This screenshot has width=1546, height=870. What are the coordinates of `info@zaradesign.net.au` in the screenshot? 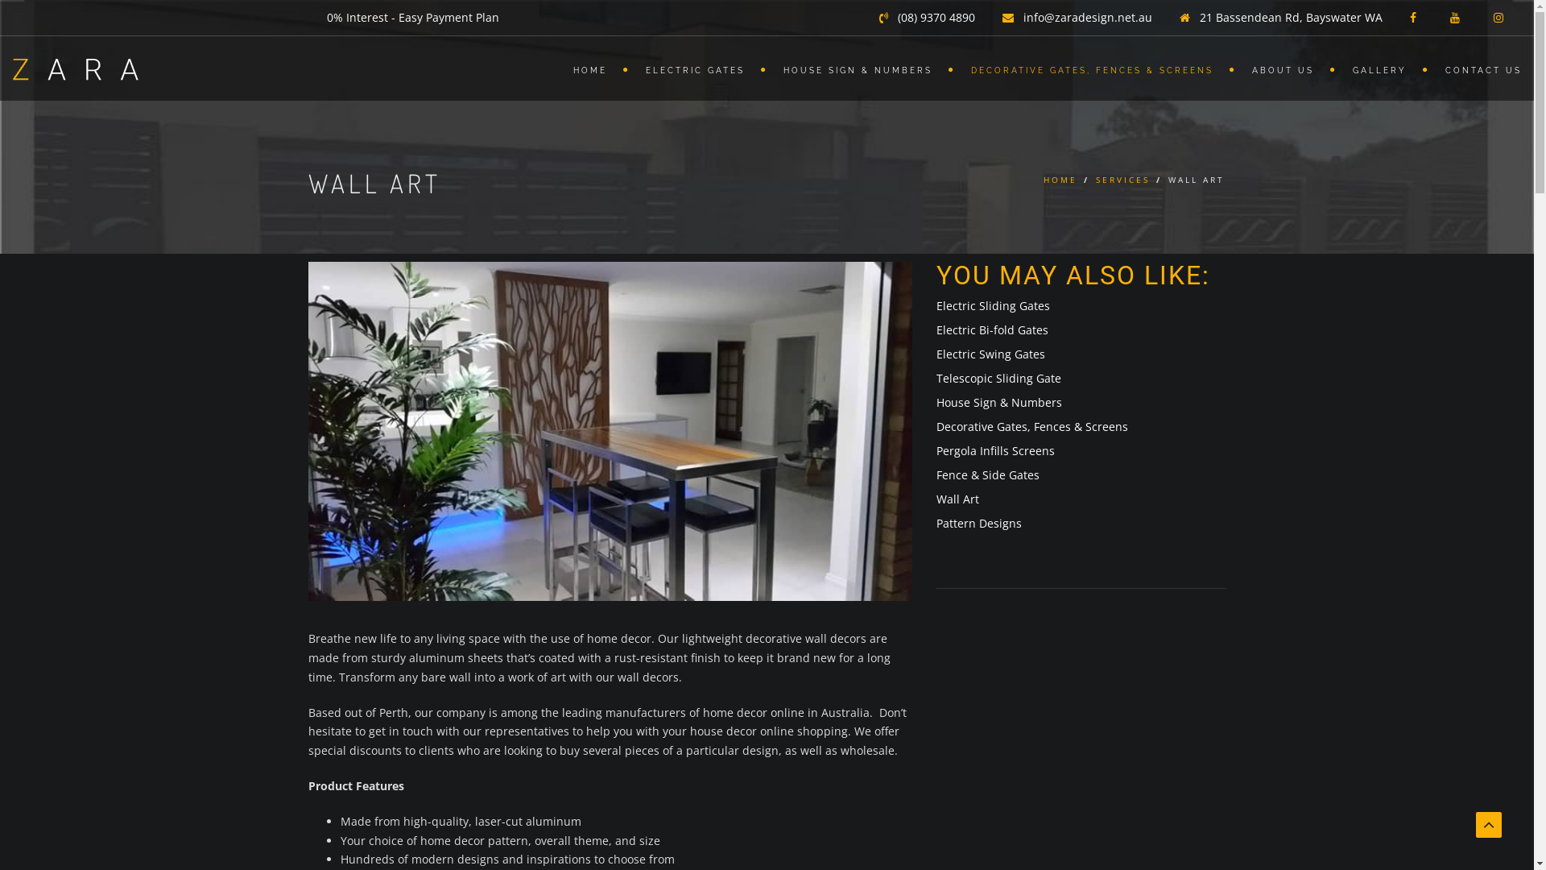 It's located at (1077, 18).